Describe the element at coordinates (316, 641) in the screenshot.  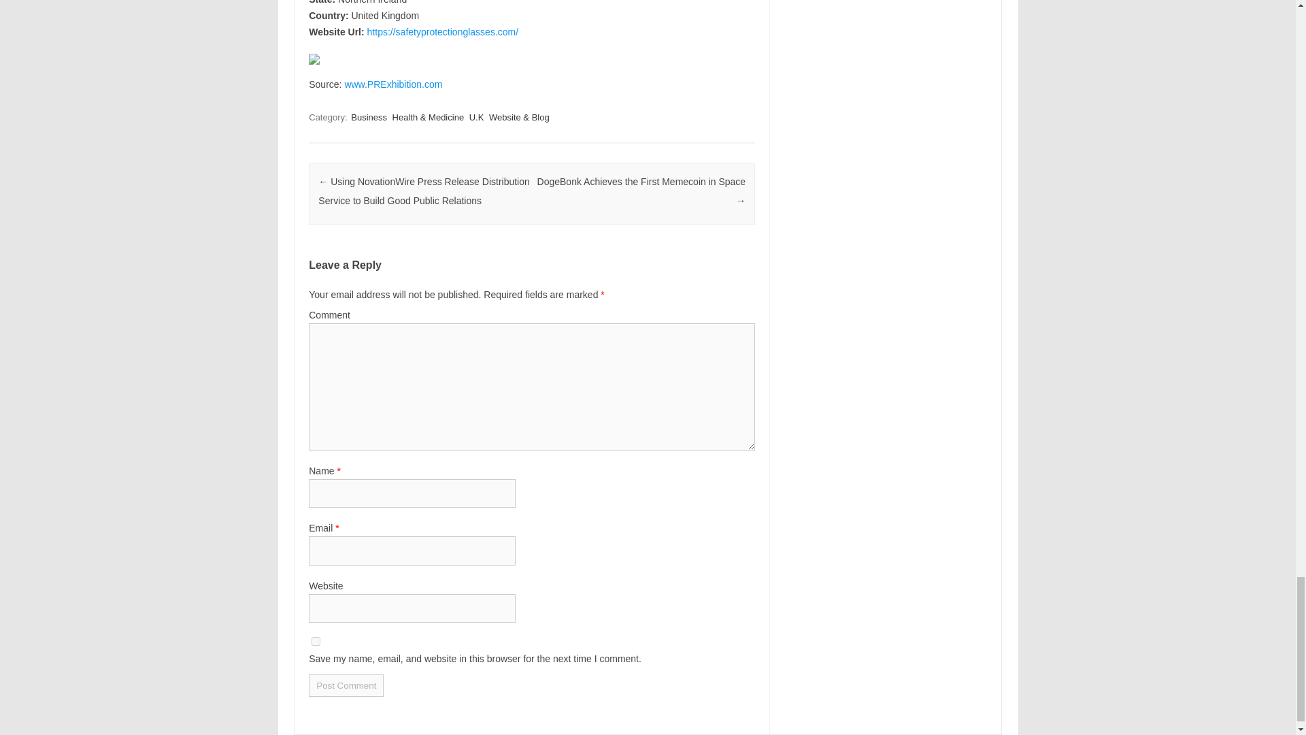
I see `yes` at that location.